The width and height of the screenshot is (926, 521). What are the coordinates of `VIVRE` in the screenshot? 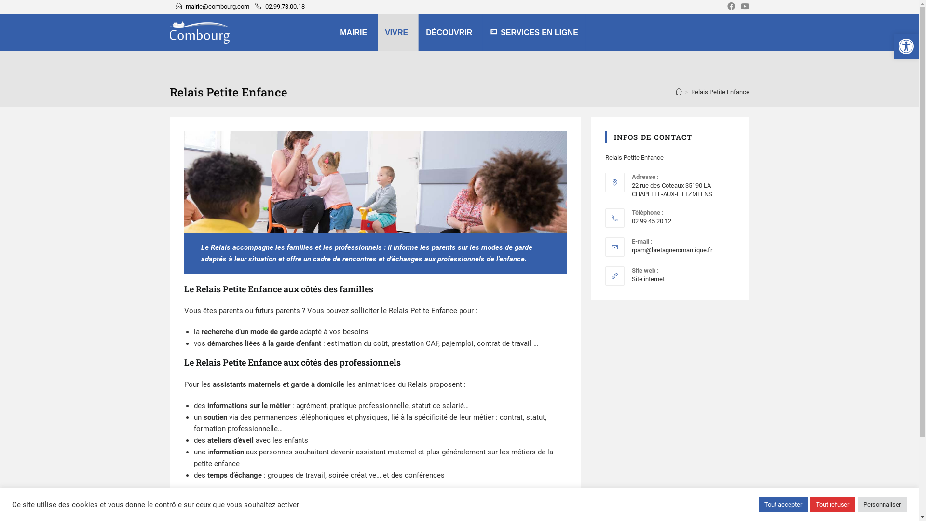 It's located at (398, 33).